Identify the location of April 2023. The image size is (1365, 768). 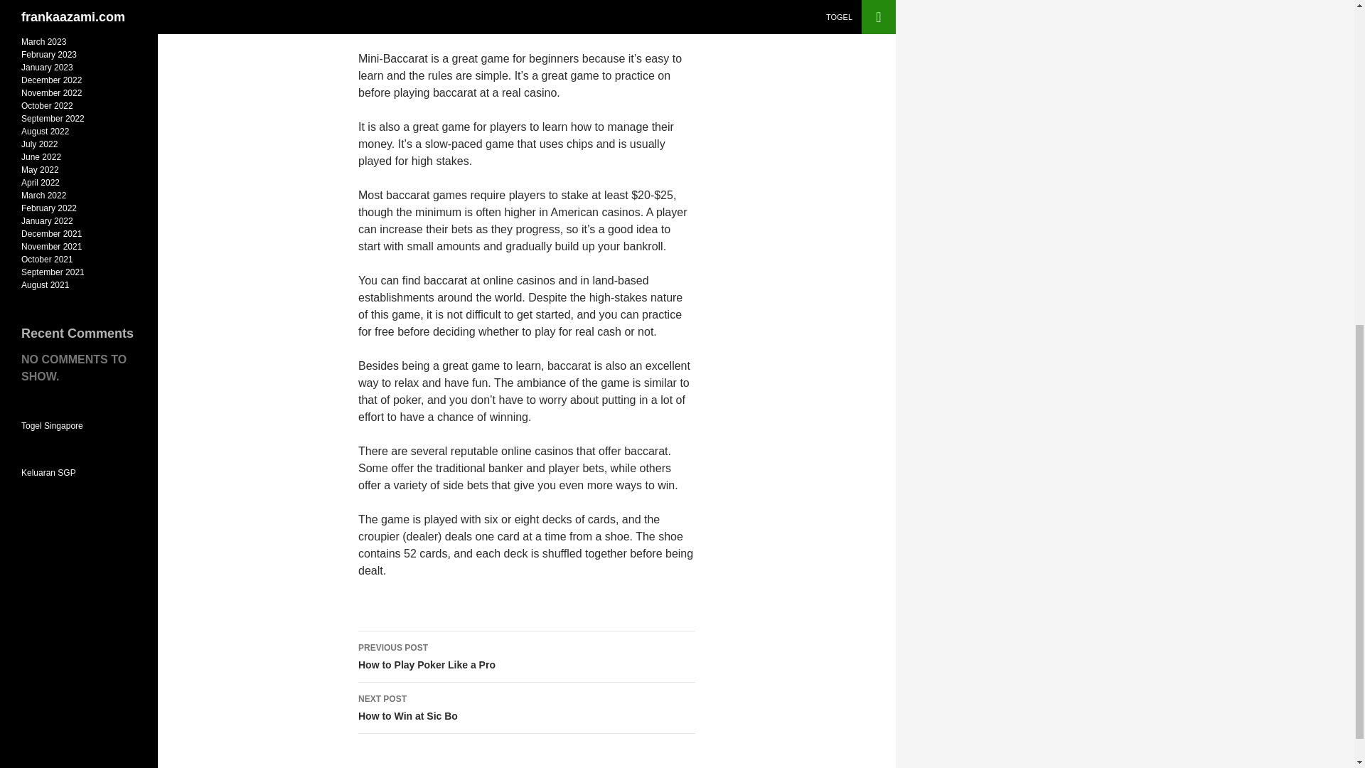
(41, 4).